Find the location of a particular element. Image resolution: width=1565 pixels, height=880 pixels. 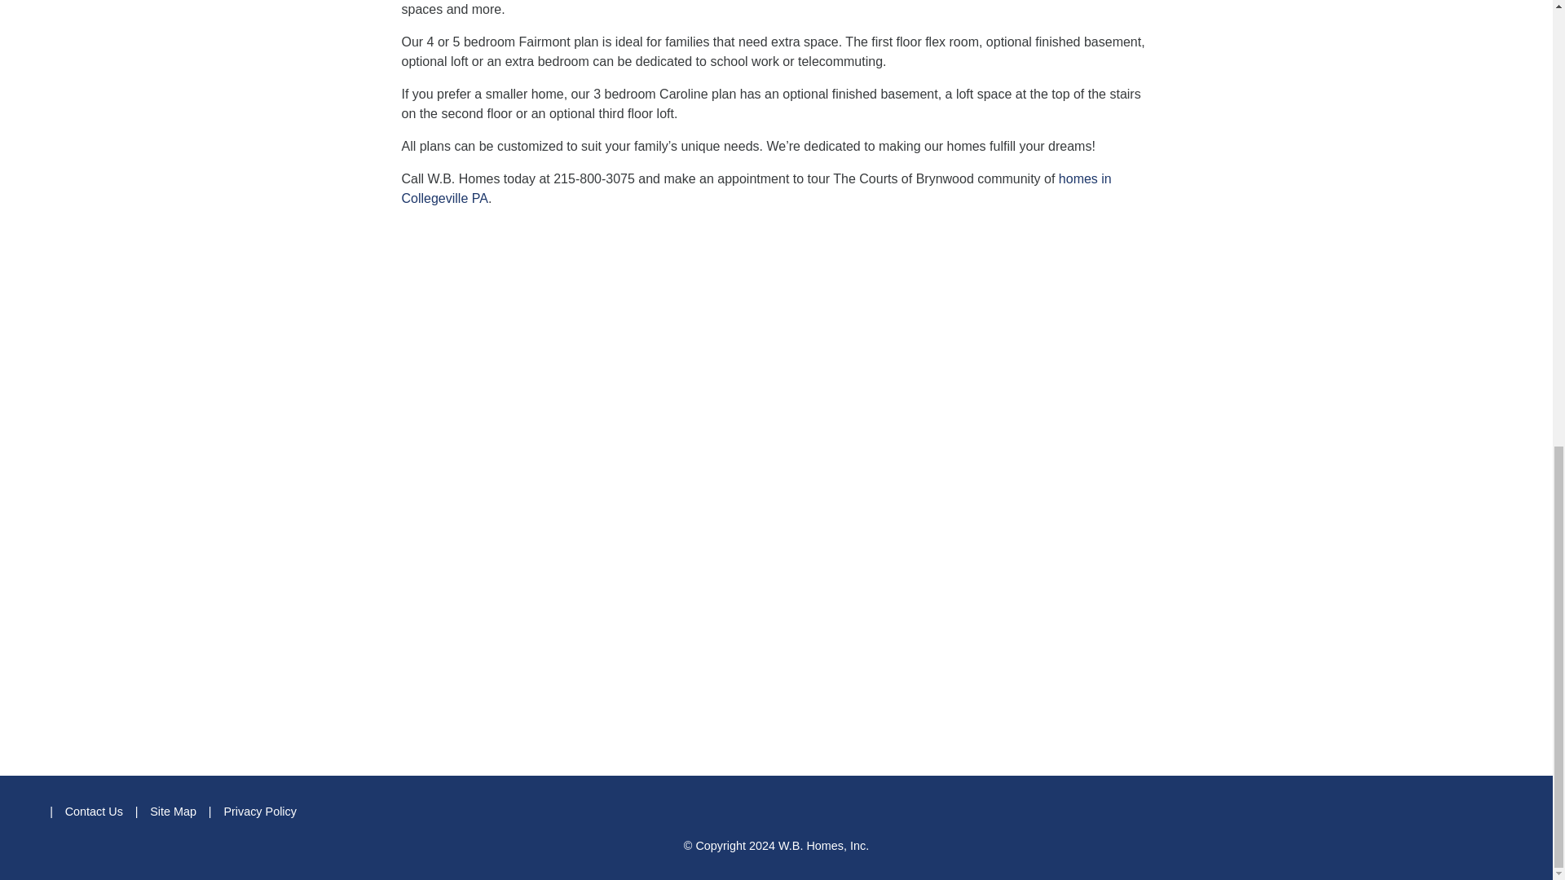

Site Map is located at coordinates (173, 812).